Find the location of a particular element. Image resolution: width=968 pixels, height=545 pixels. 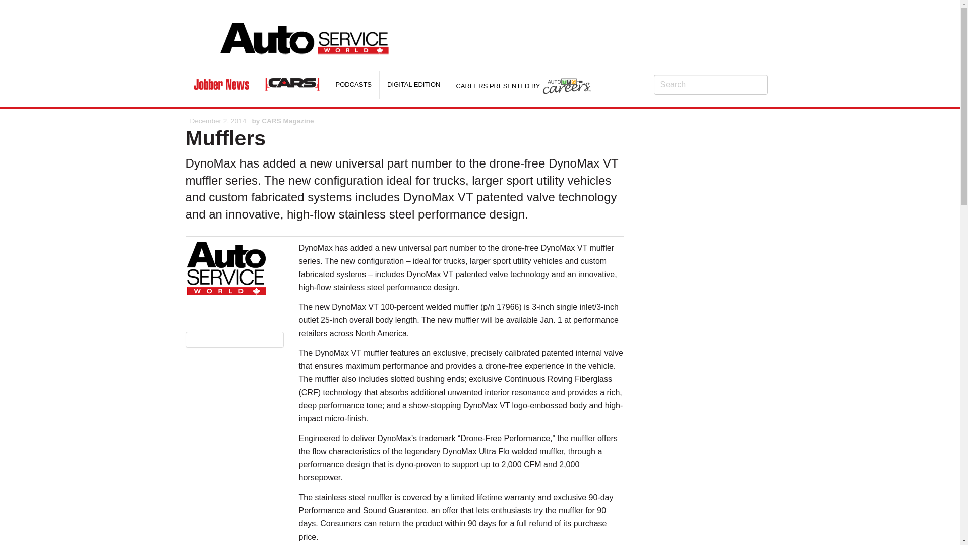

Auto Service World is located at coordinates (306, 34).